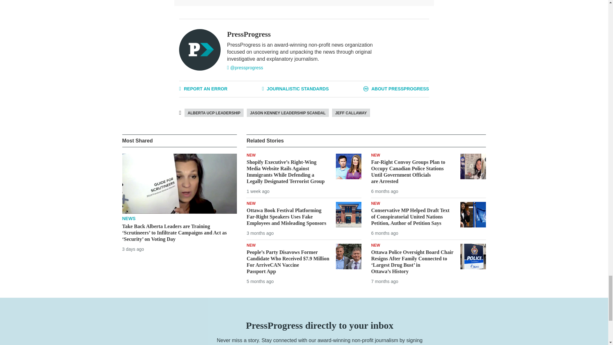  I want to click on ALBERTA UCP LEADERSHIP, so click(214, 113).